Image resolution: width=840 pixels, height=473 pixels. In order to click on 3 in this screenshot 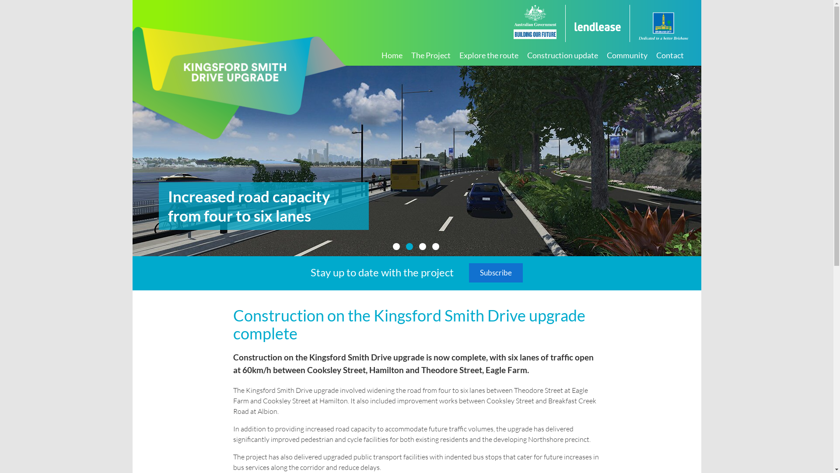, I will do `click(423, 247)`.